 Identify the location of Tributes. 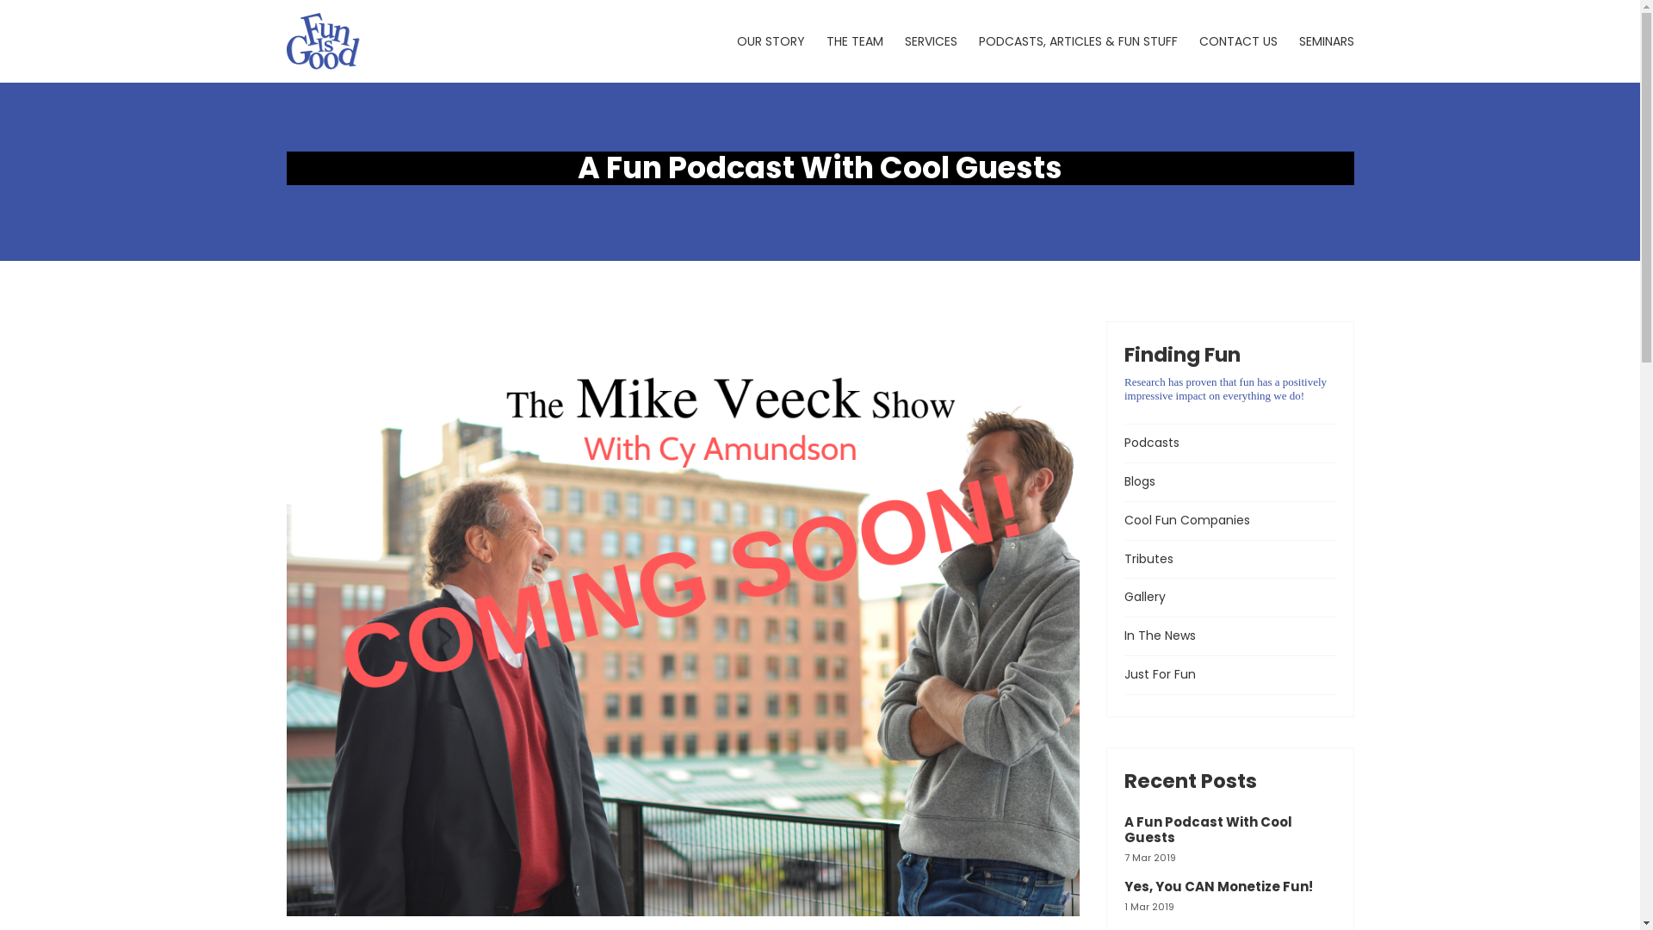
(1230, 560).